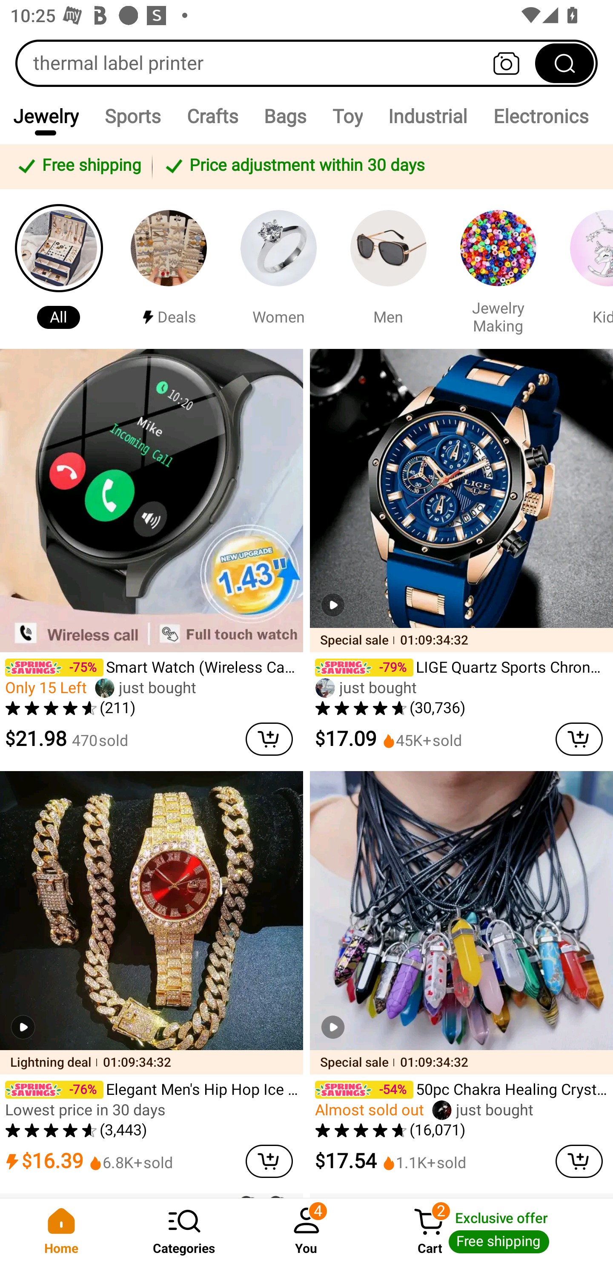 Image resolution: width=613 pixels, height=1261 pixels. I want to click on All, so click(59, 268).